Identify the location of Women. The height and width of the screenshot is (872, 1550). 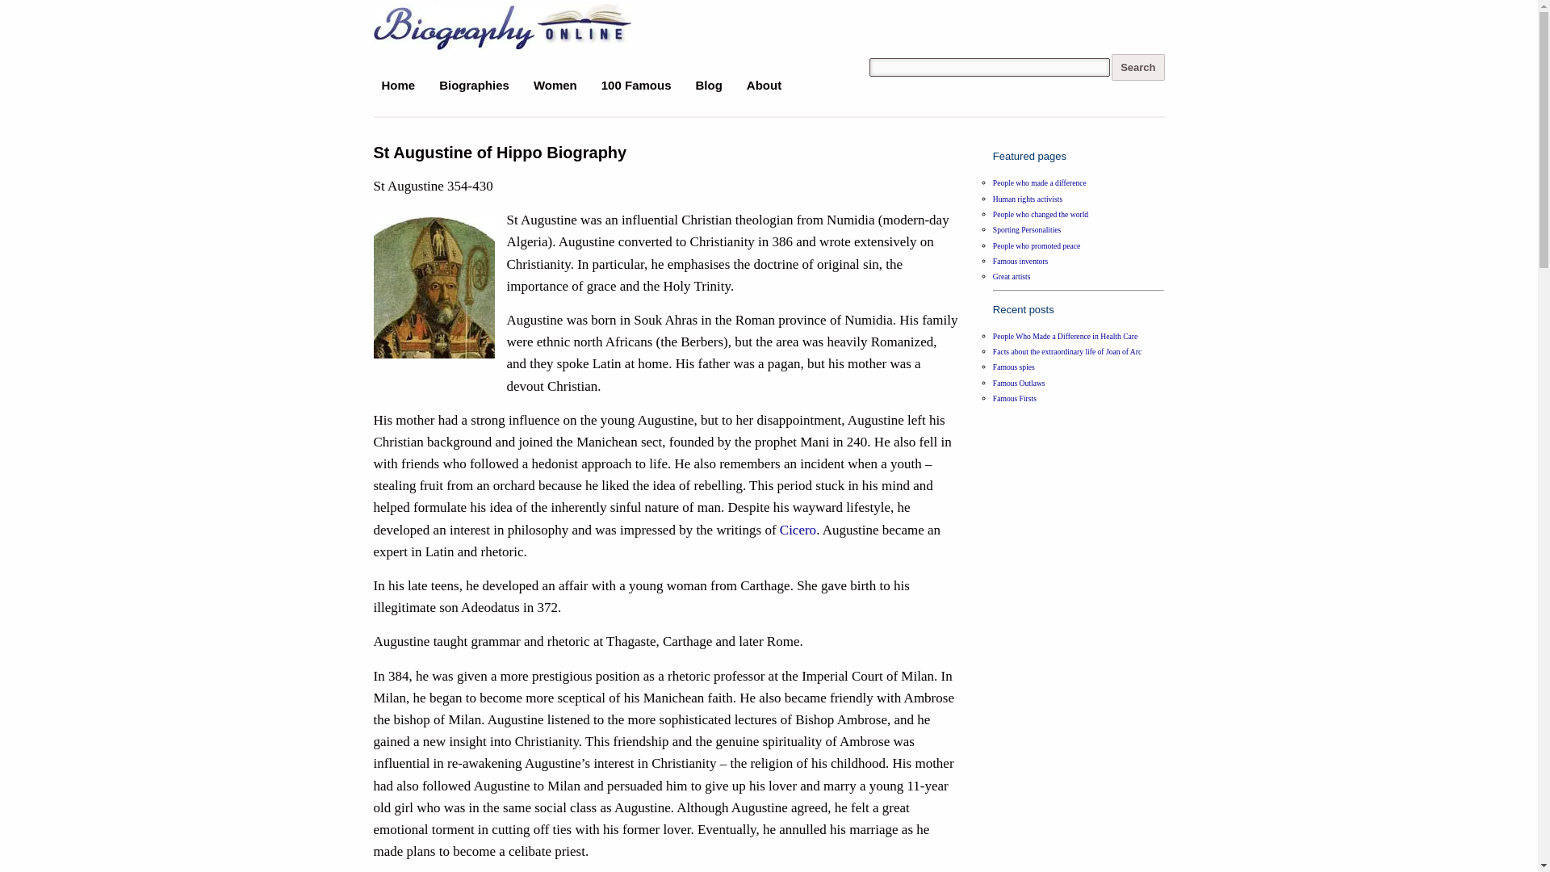
(555, 85).